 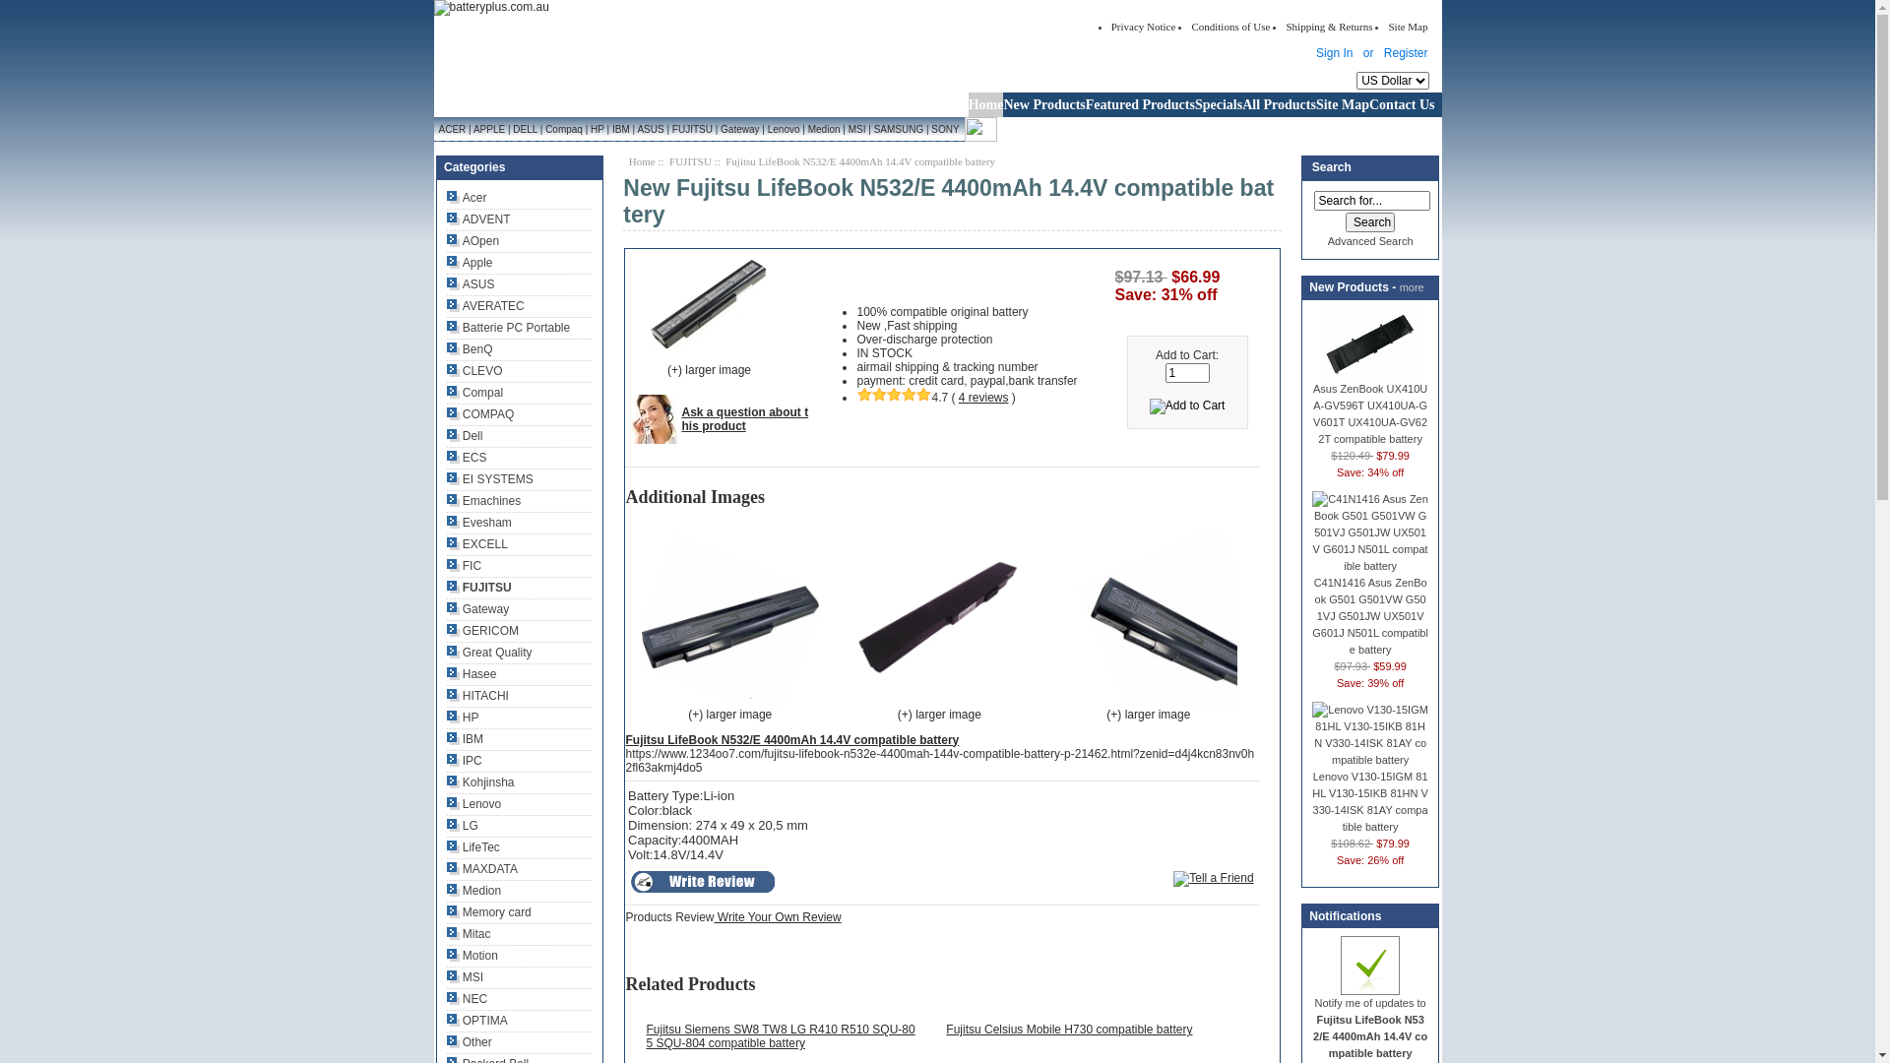 What do you see at coordinates (984, 398) in the screenshot?
I see `4 reviews` at bounding box center [984, 398].